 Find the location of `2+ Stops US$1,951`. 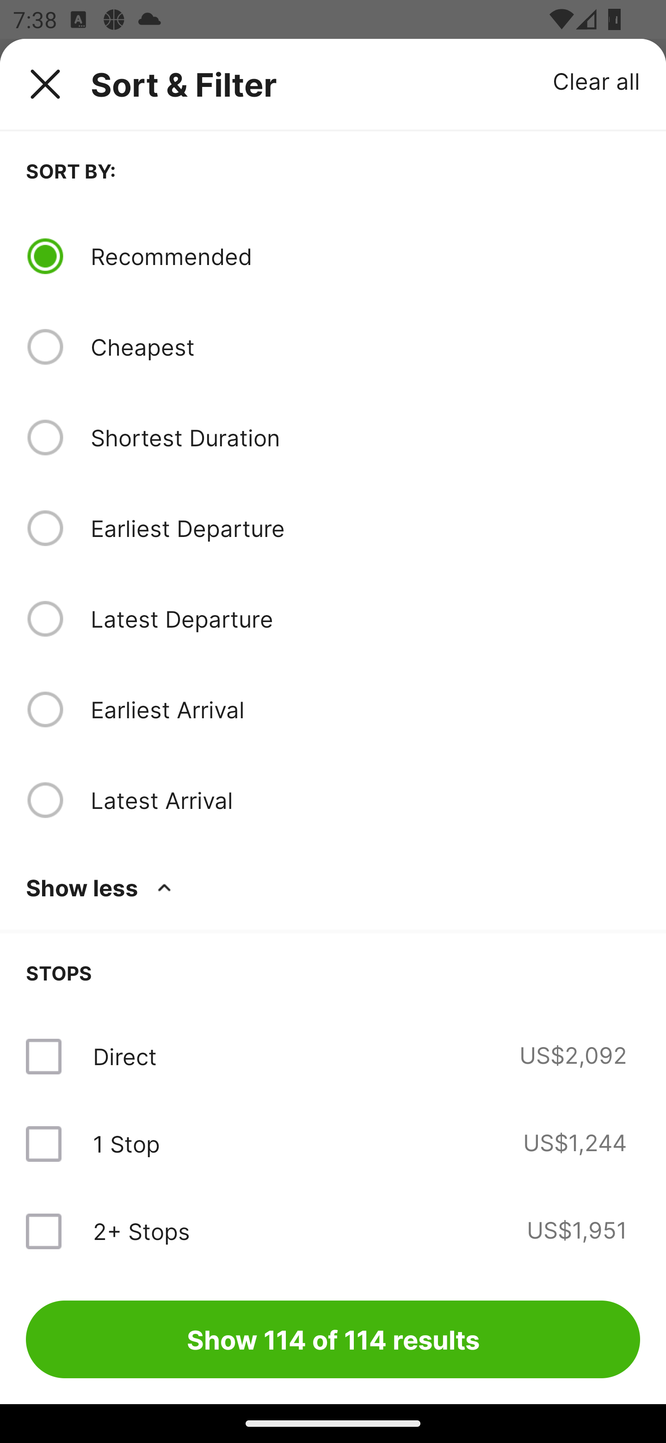

2+ Stops US$1,951 is located at coordinates (333, 1230).